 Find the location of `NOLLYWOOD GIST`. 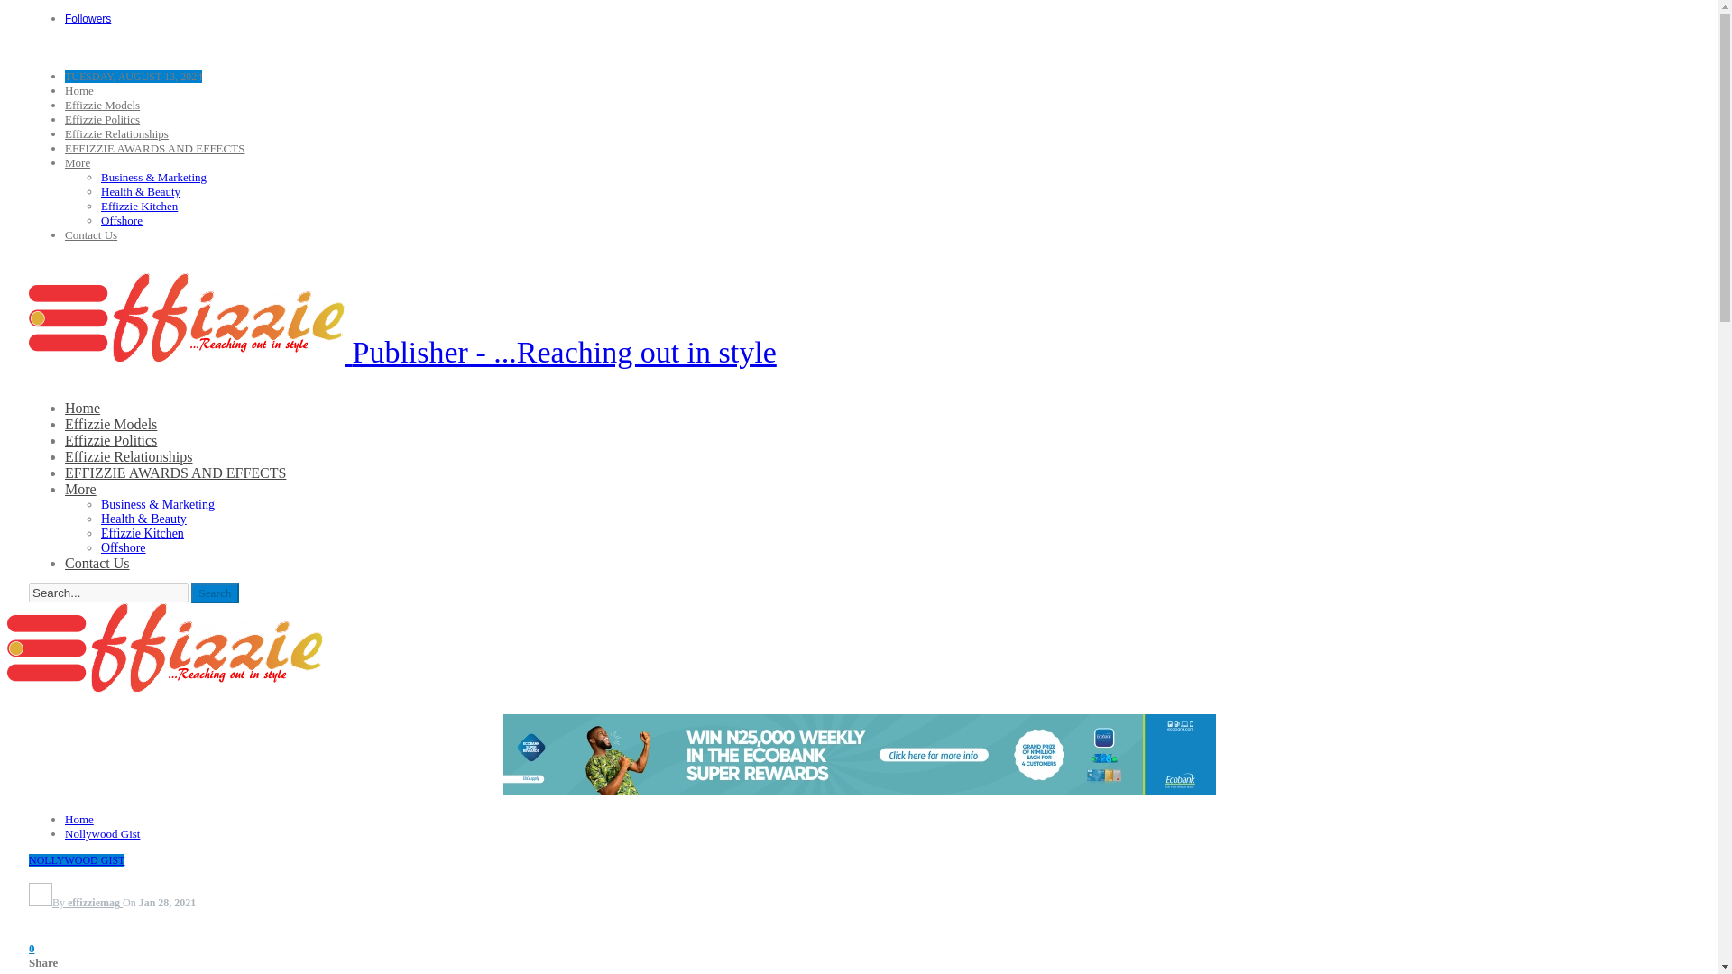

NOLLYWOOD GIST is located at coordinates (77, 860).